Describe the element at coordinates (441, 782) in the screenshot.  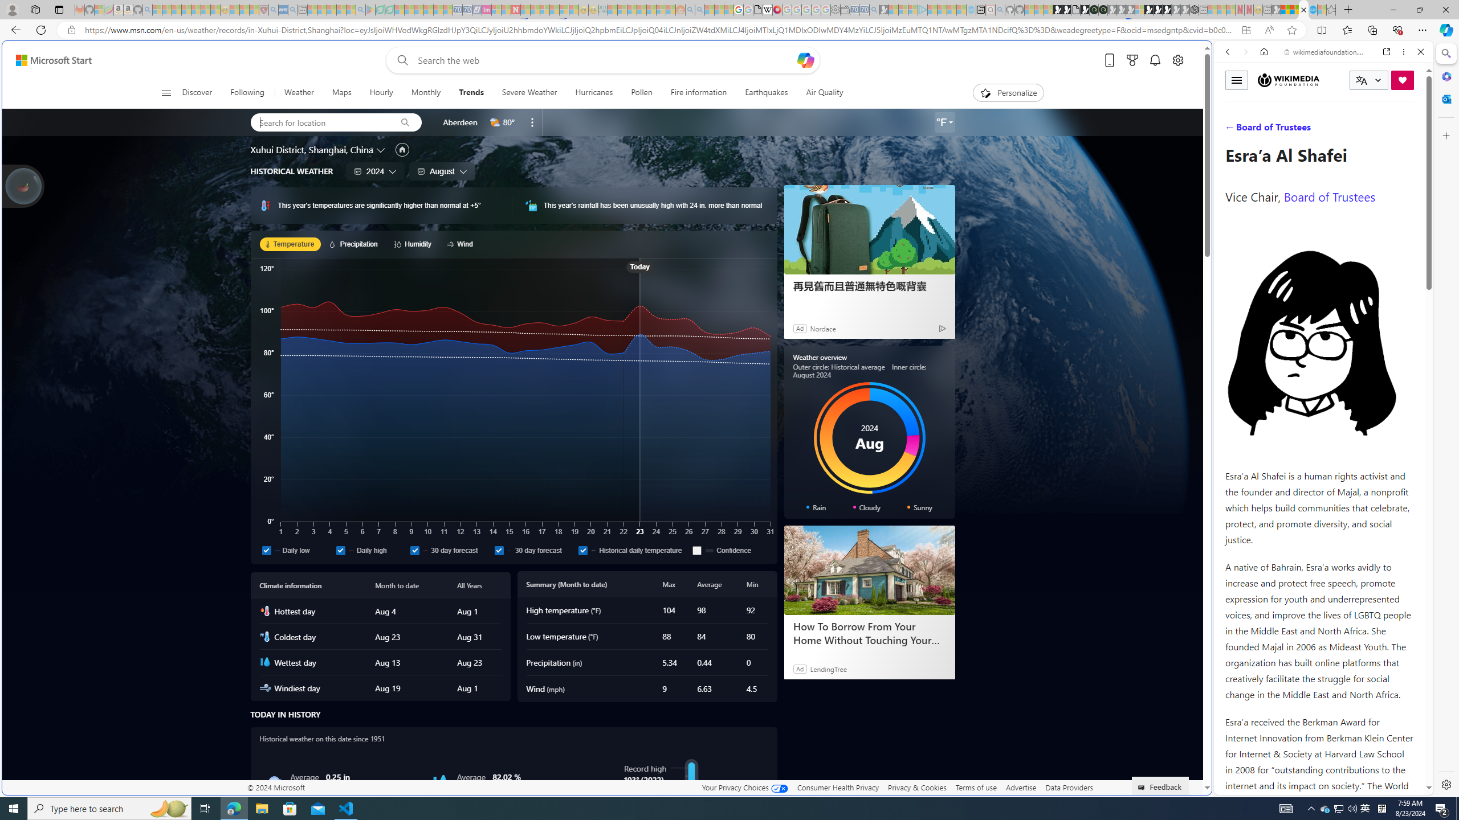
I see `Humidity` at that location.